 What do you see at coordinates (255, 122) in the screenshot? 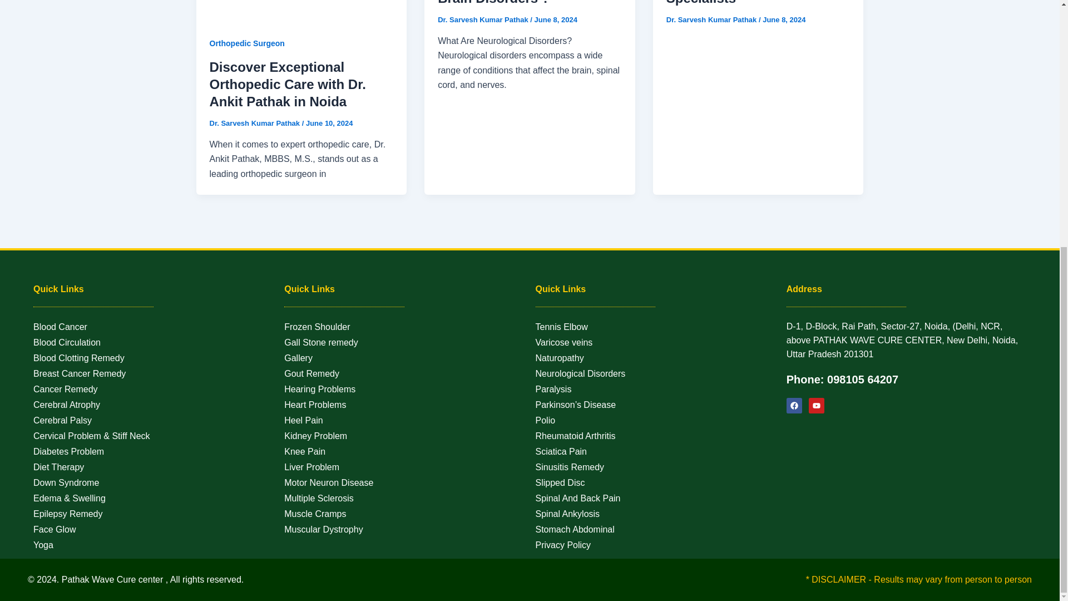
I see `Dr. Sarvesh Kumar Pathak` at bounding box center [255, 122].